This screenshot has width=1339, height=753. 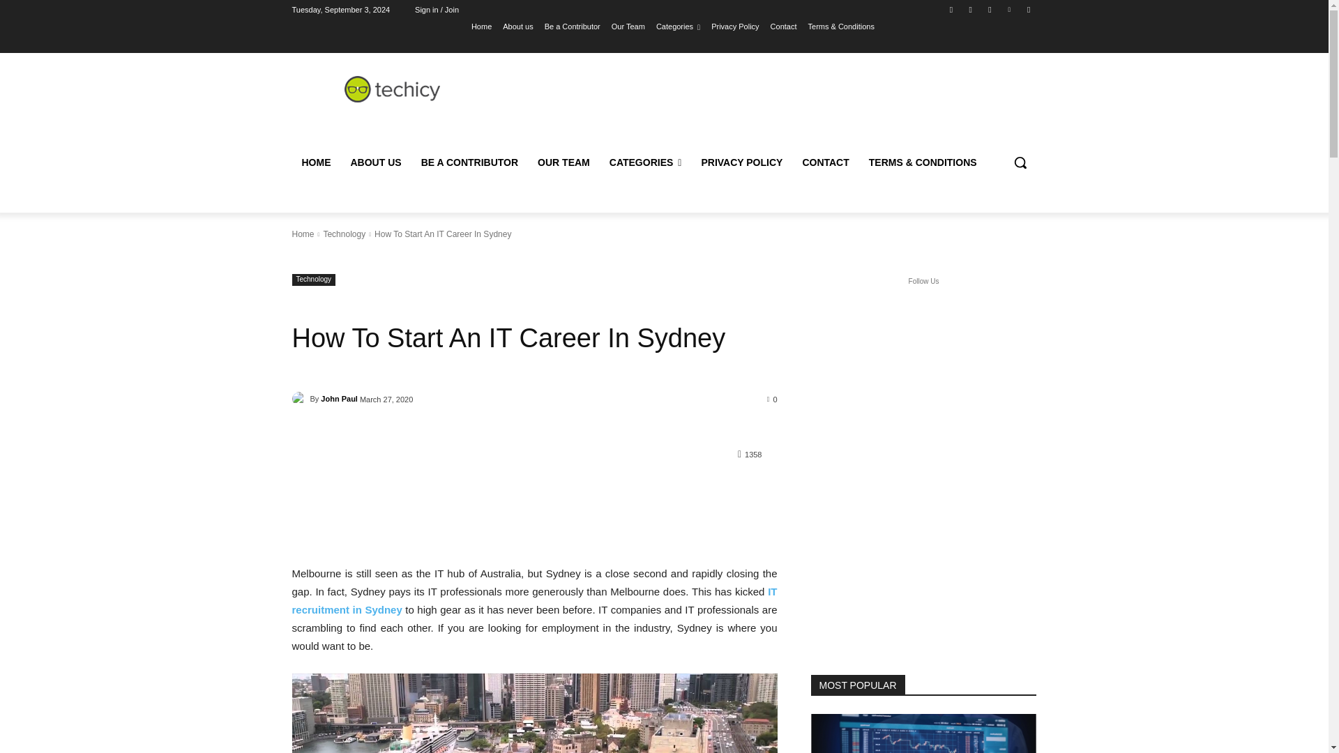 What do you see at coordinates (784, 26) in the screenshot?
I see `Contact` at bounding box center [784, 26].